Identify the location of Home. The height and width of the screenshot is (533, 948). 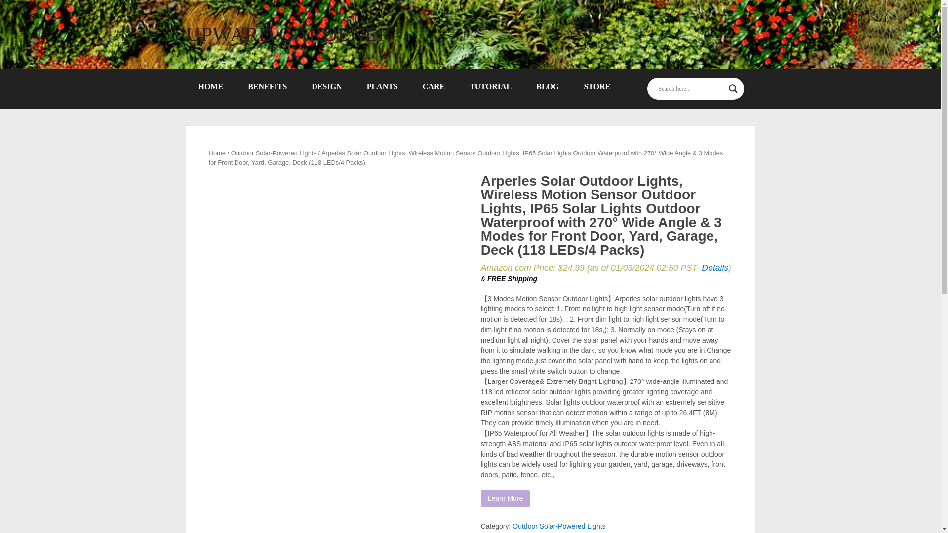
(217, 153).